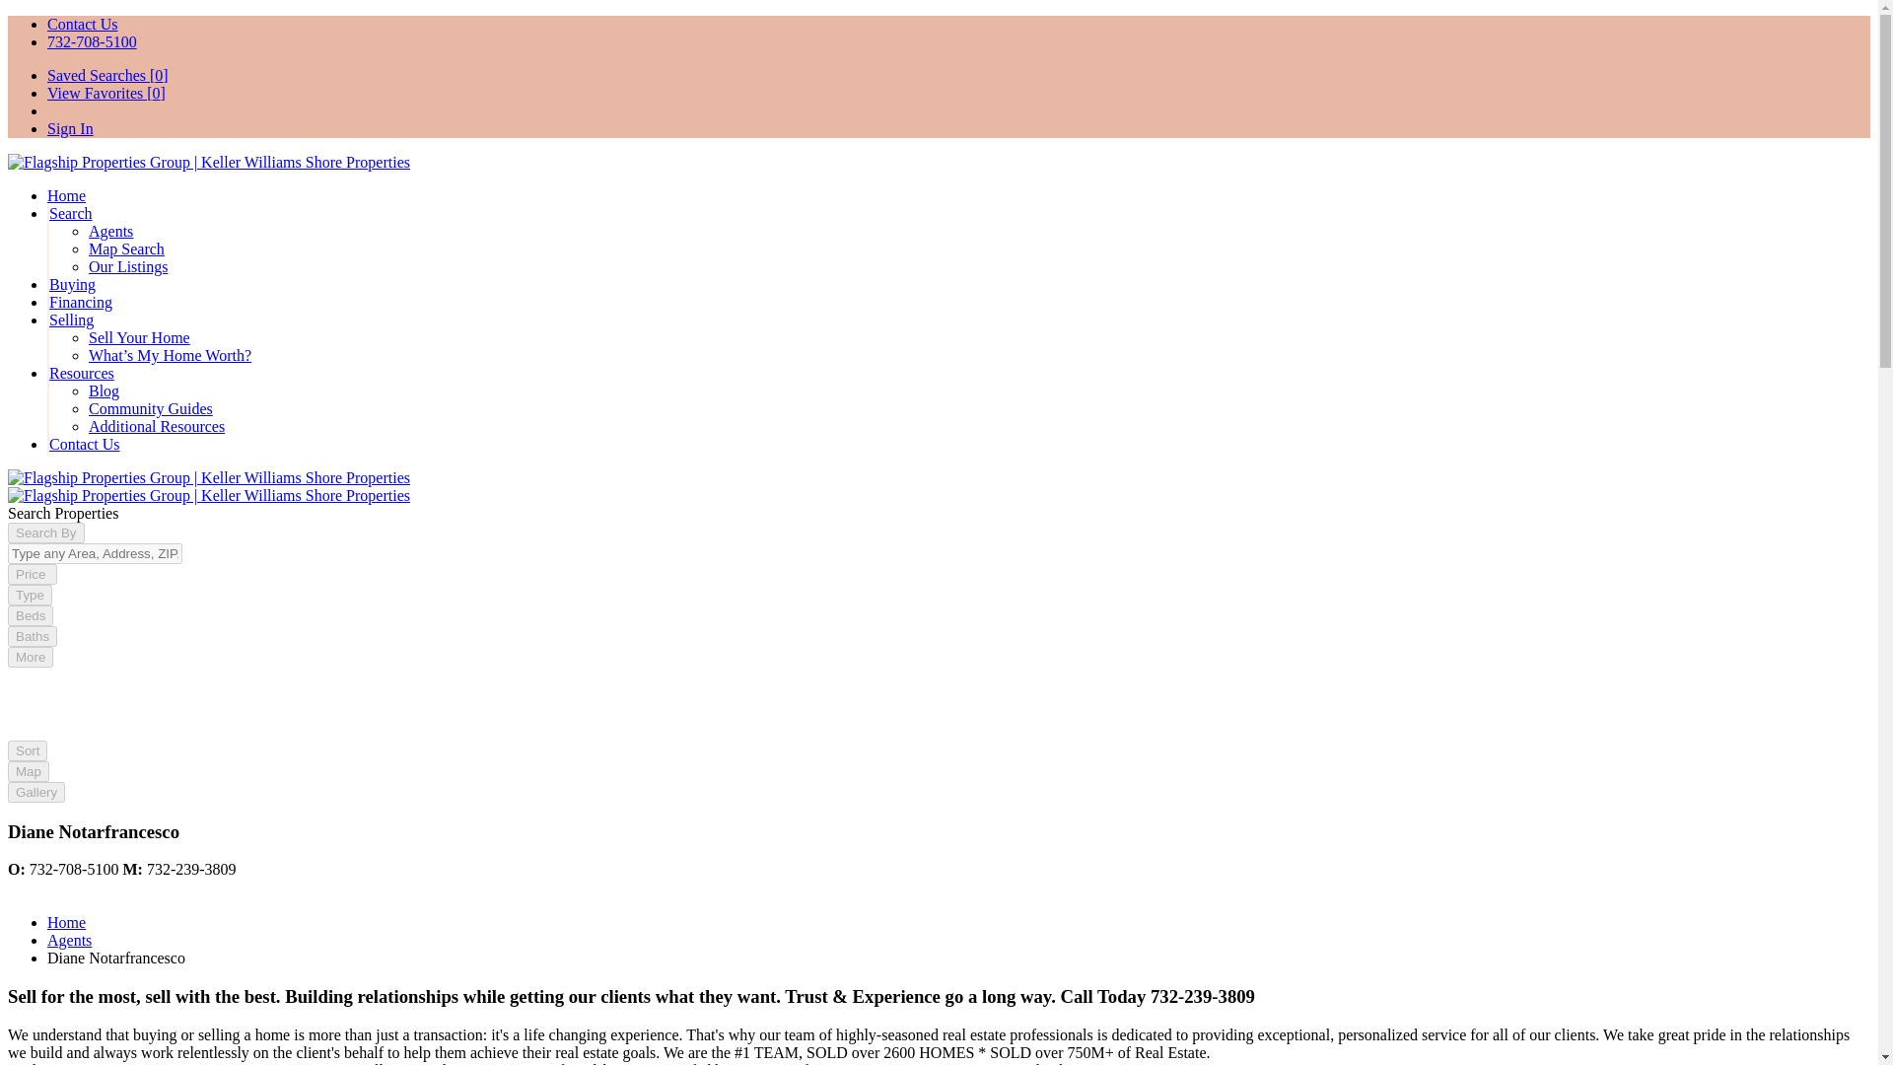  Describe the element at coordinates (28, 770) in the screenshot. I see `Map` at that location.